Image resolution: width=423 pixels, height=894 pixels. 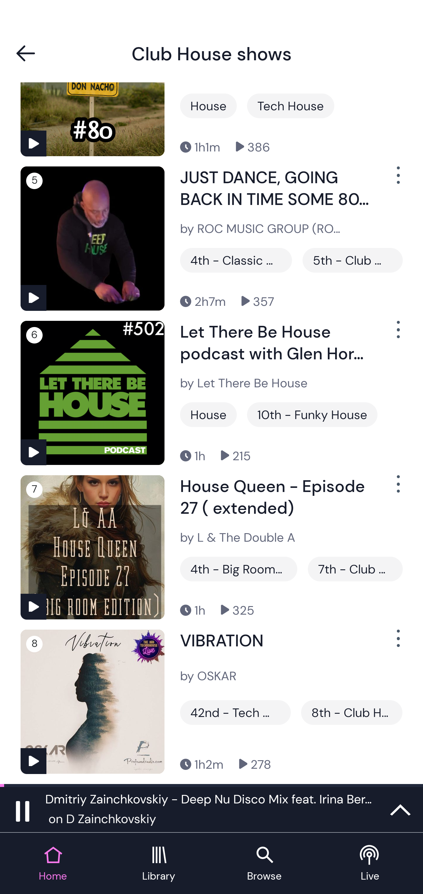 I want to click on Show Options Menu Button, so click(x=397, y=179).